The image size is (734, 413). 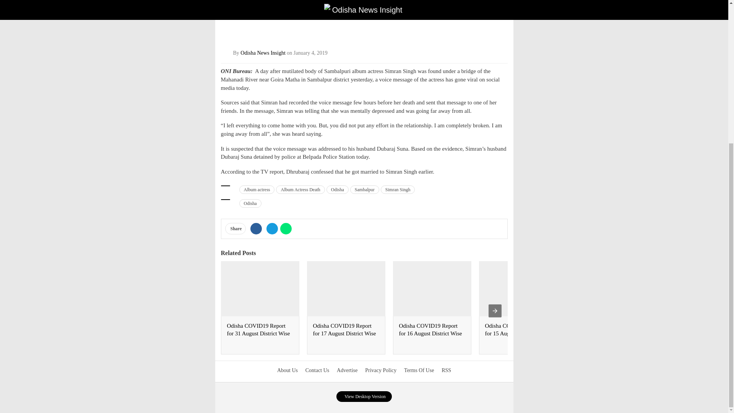 I want to click on Odisha COVID19 Report for 15 August District Wise, so click(x=516, y=330).